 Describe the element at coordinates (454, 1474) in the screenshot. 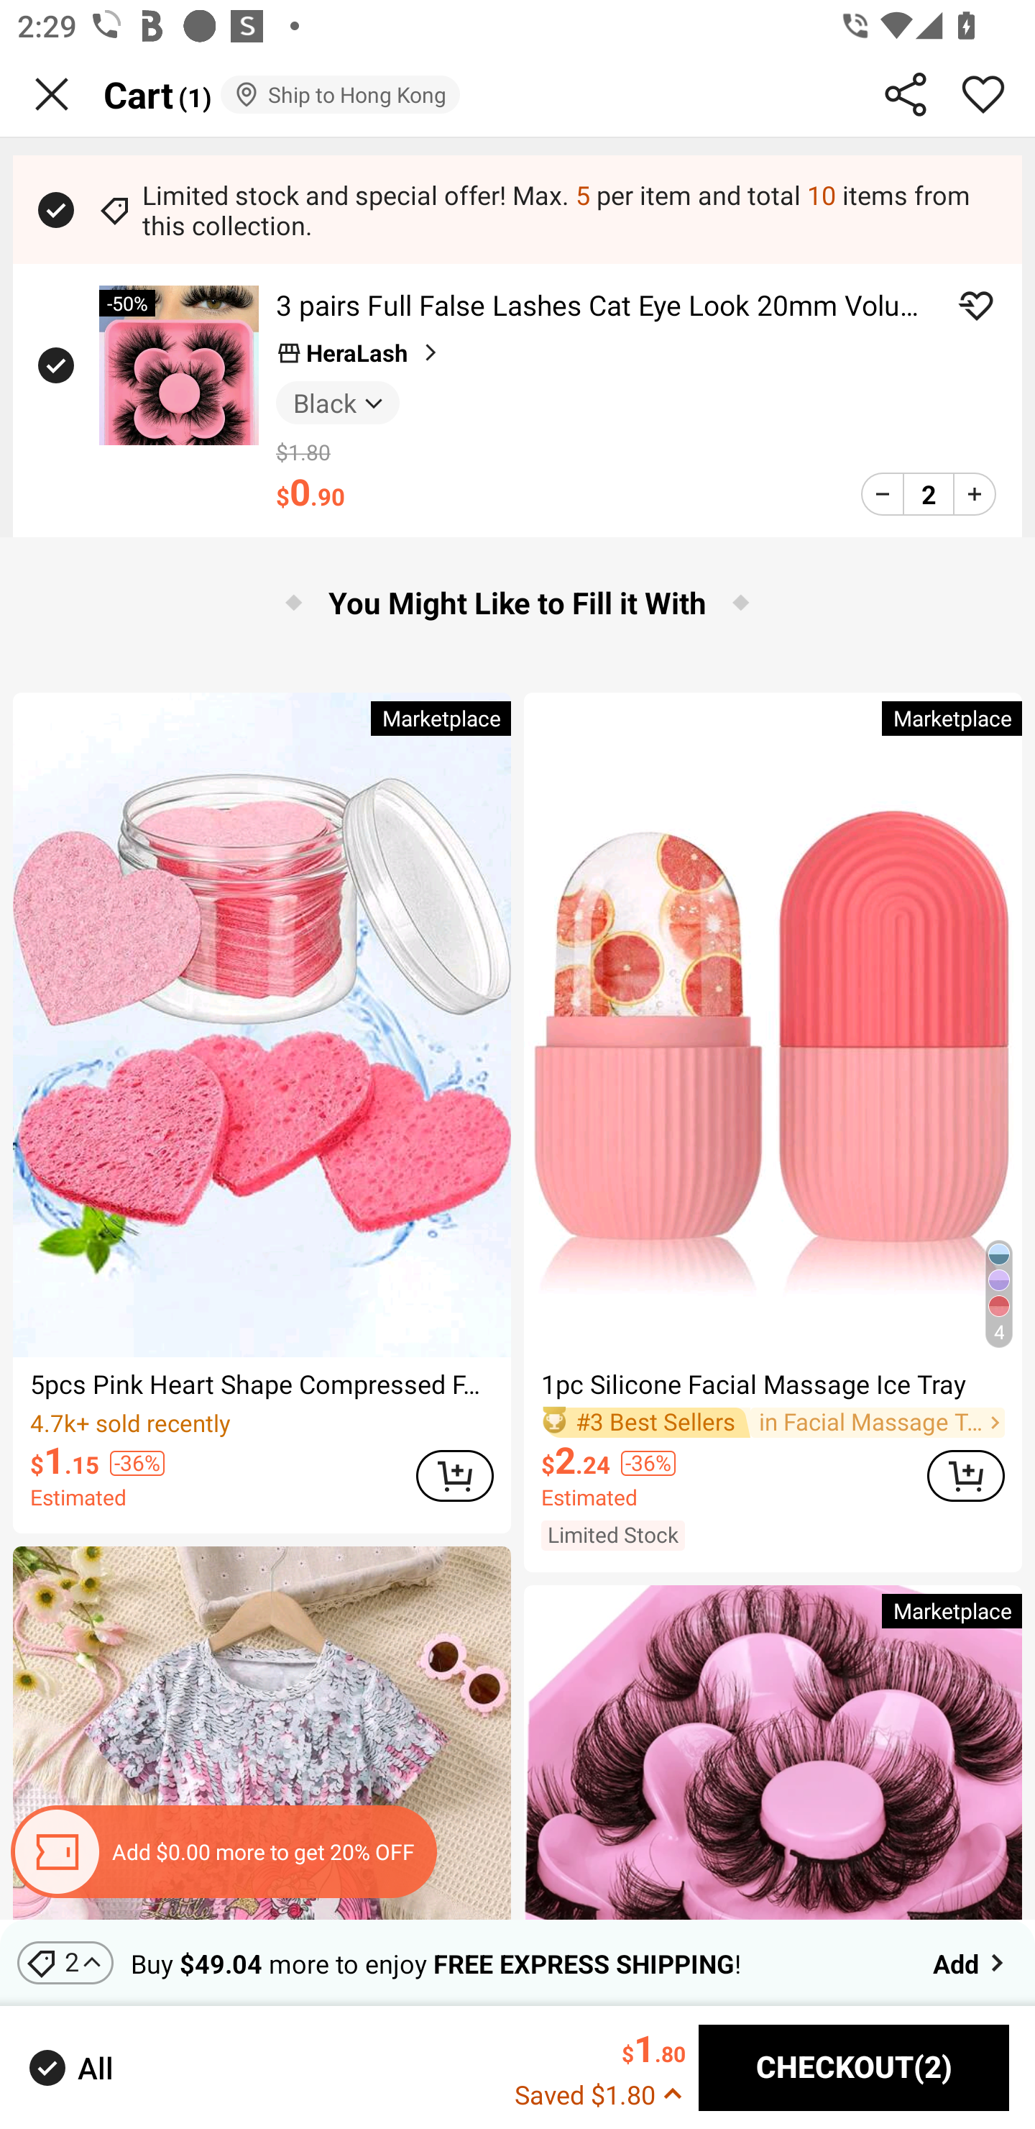

I see `ADD TO CART` at that location.